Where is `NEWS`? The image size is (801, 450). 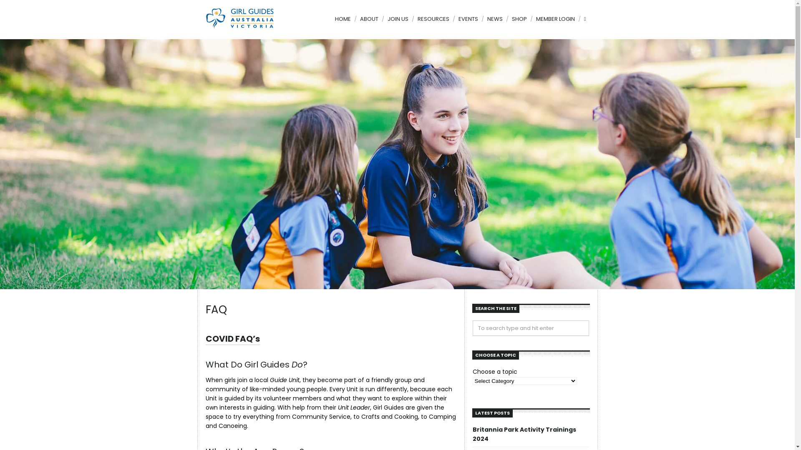
NEWS is located at coordinates (494, 23).